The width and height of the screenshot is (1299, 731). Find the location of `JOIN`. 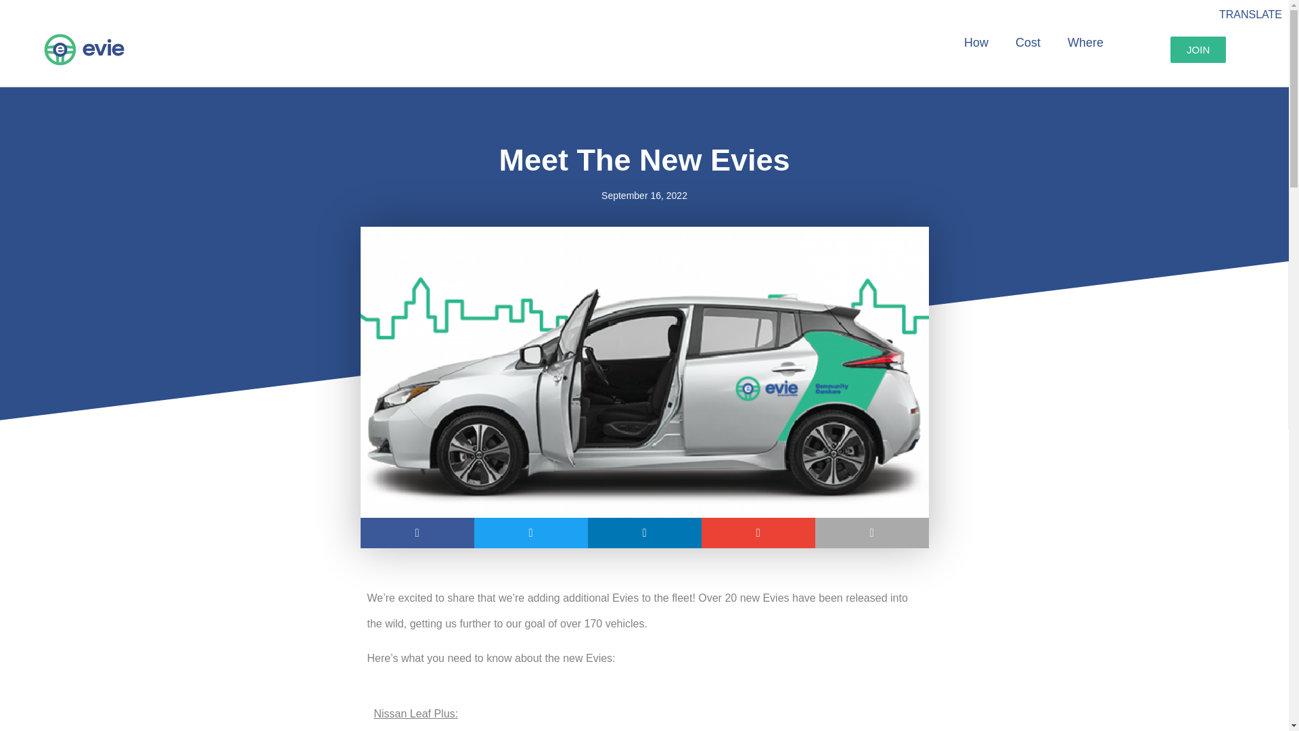

JOIN is located at coordinates (1198, 49).